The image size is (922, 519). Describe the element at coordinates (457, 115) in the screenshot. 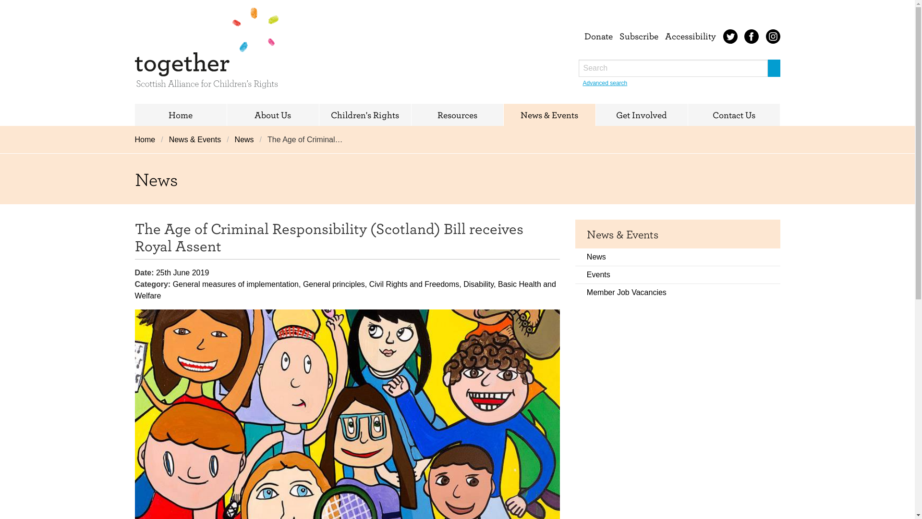

I see `Resources` at that location.